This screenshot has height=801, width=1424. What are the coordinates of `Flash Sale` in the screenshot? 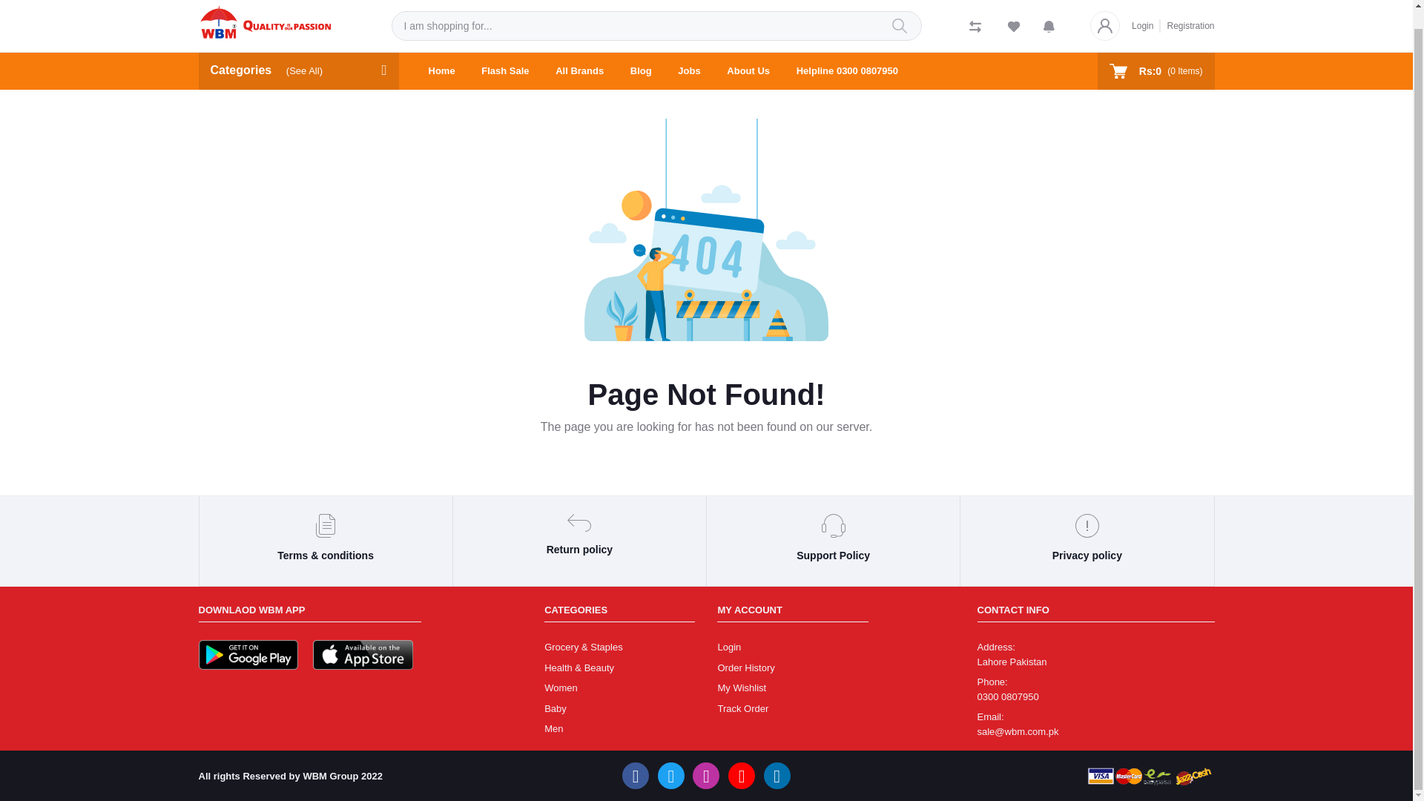 It's located at (505, 53).